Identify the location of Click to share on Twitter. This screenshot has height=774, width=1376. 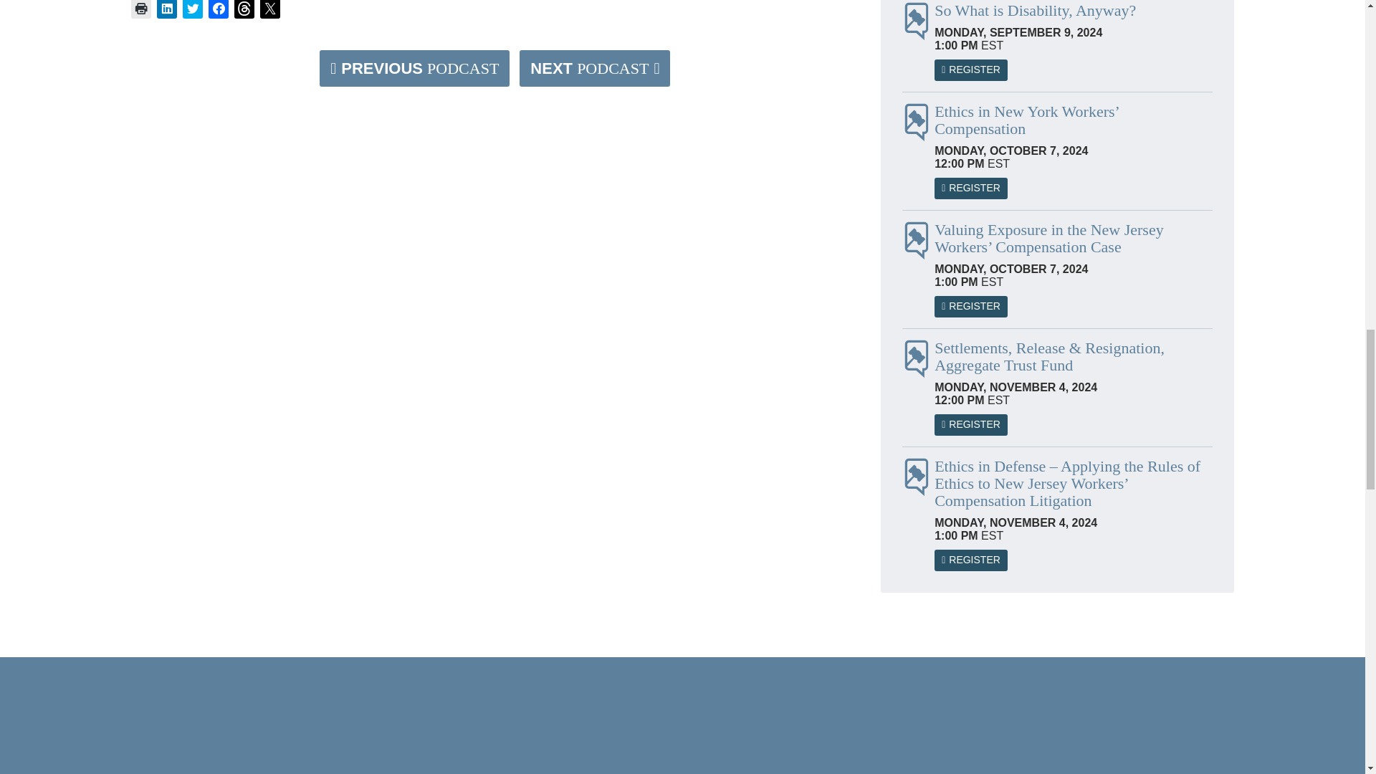
(192, 9).